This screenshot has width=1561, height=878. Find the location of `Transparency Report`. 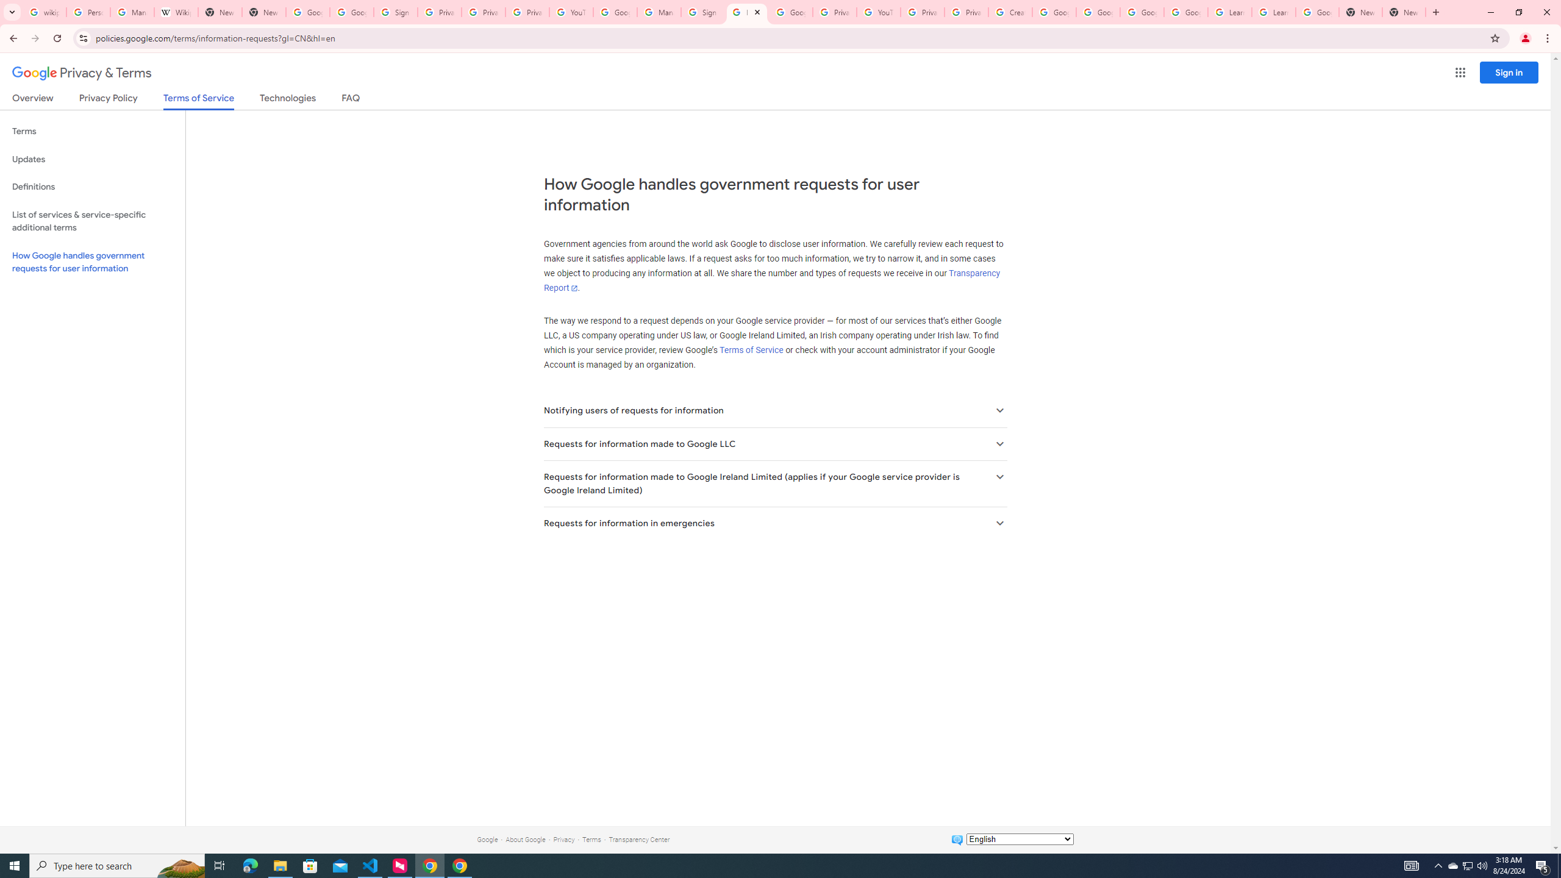

Transparency Report is located at coordinates (771, 281).